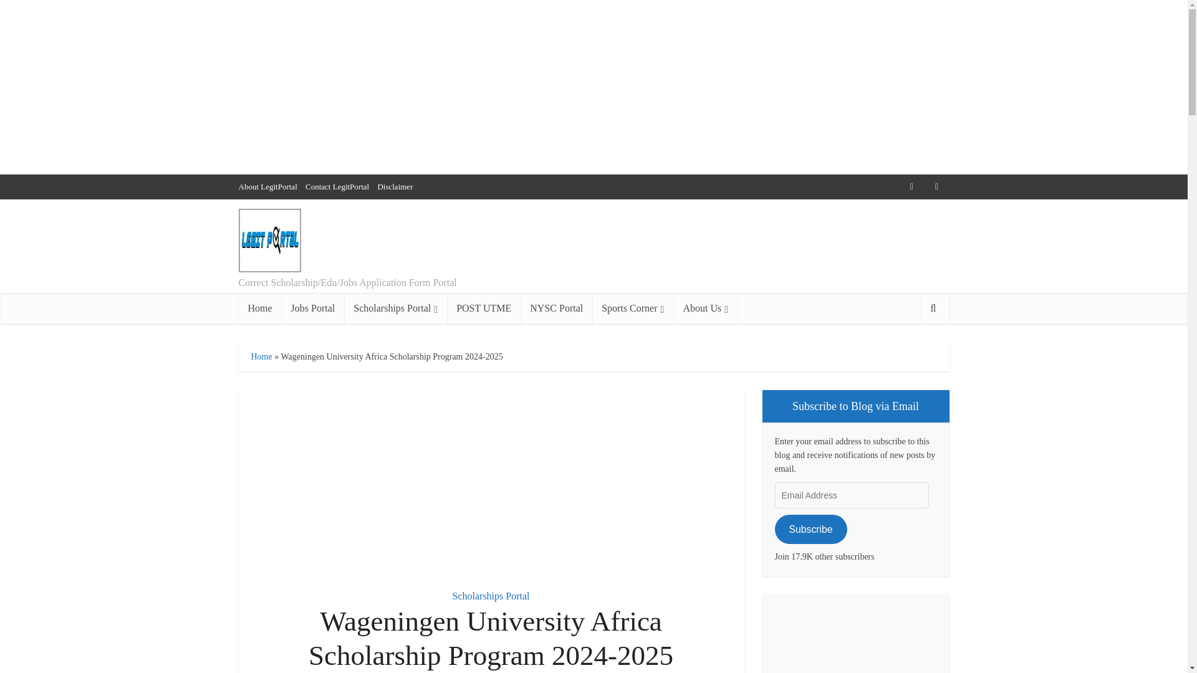 The image size is (1197, 673). I want to click on Scholarships Portal, so click(395, 308).